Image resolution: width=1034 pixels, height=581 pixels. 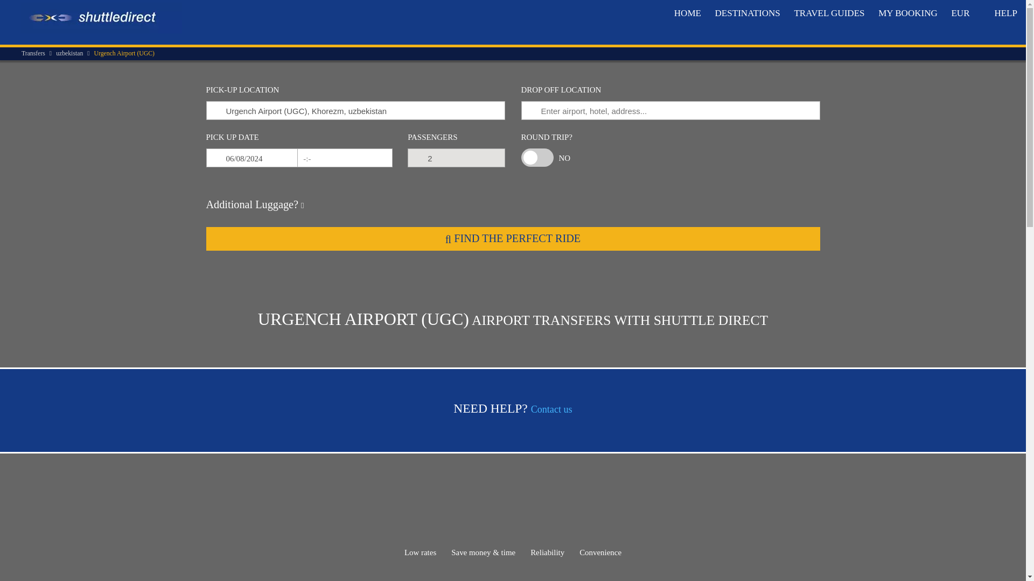 I want to click on HOME, so click(x=687, y=13).